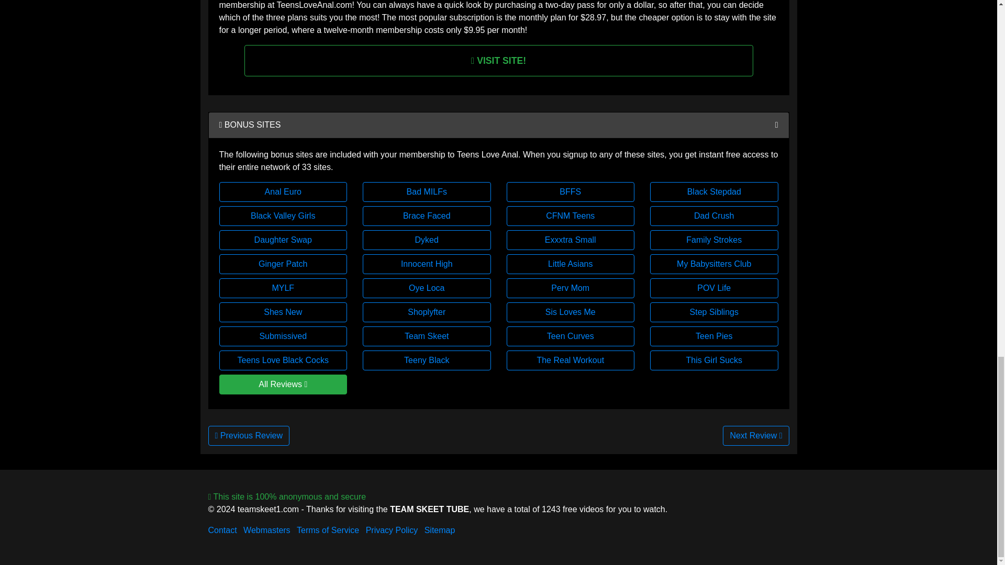  What do you see at coordinates (714, 191) in the screenshot?
I see `Black Stepdad` at bounding box center [714, 191].